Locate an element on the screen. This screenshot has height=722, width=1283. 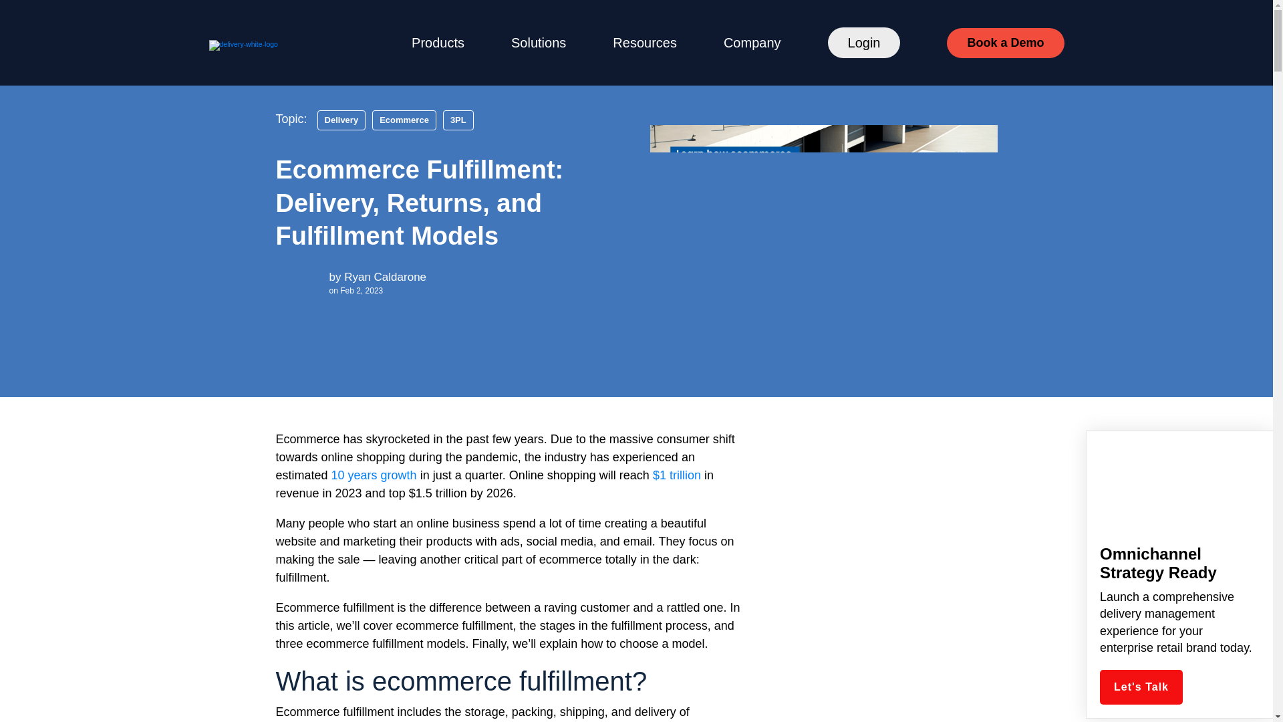
Resources is located at coordinates (645, 42).